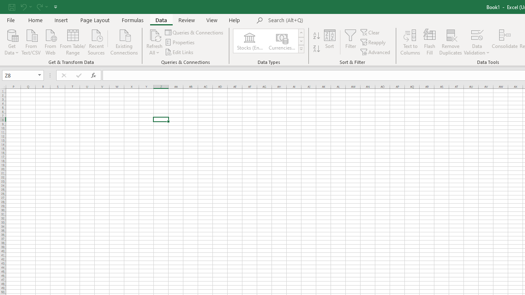  Describe the element at coordinates (504, 42) in the screenshot. I see `Consolidate...` at that location.